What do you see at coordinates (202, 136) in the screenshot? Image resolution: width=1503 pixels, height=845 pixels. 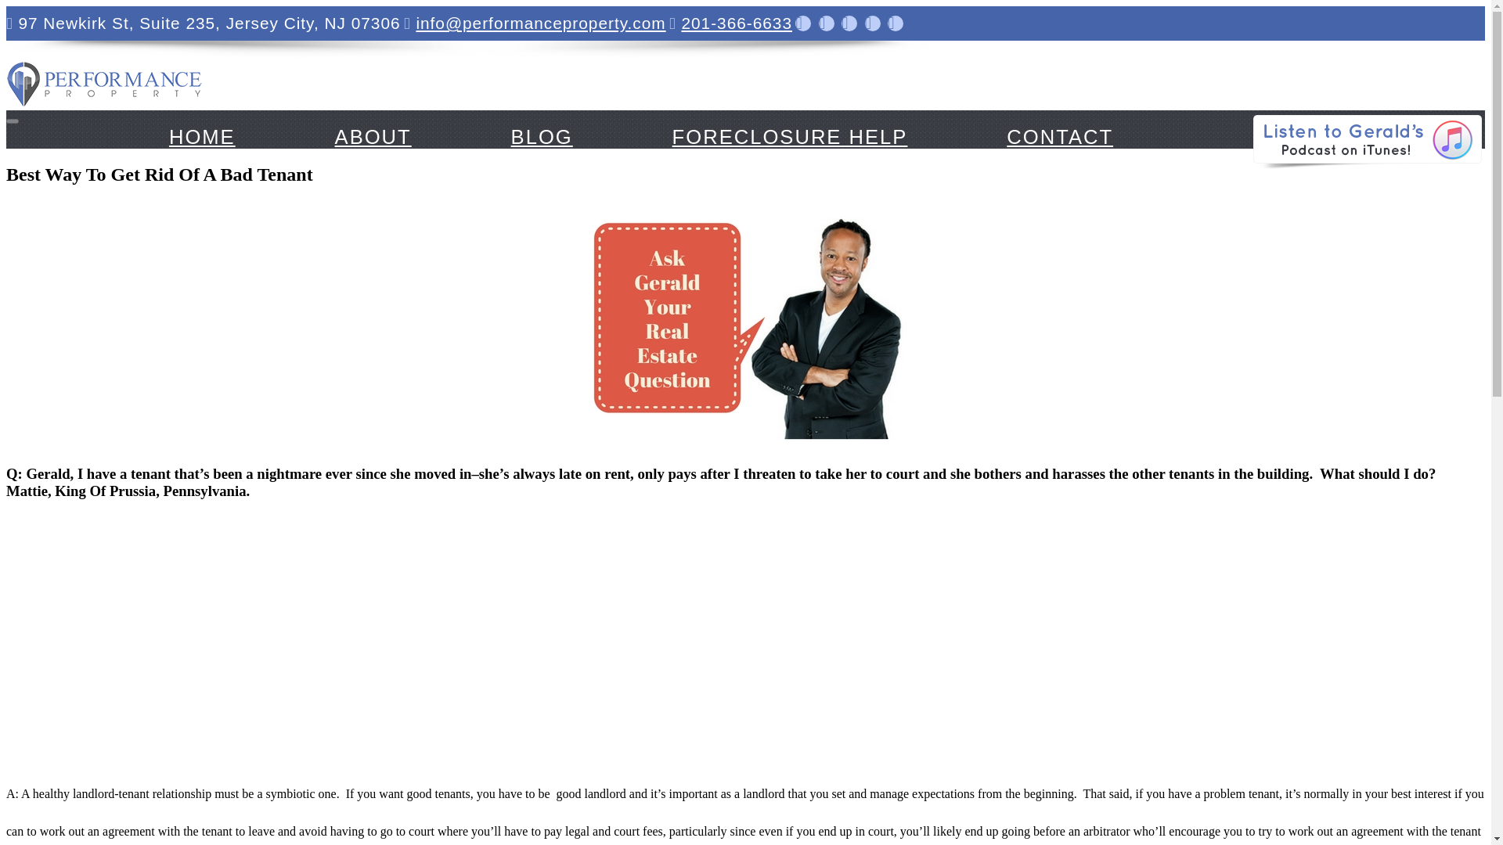 I see `HOME` at bounding box center [202, 136].